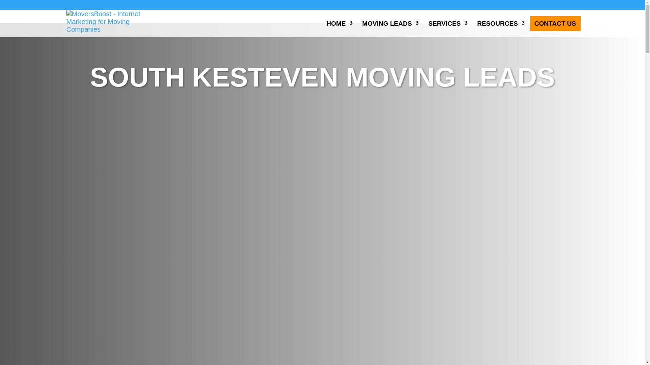  Describe the element at coordinates (337, 23) in the screenshot. I see `HOME` at that location.